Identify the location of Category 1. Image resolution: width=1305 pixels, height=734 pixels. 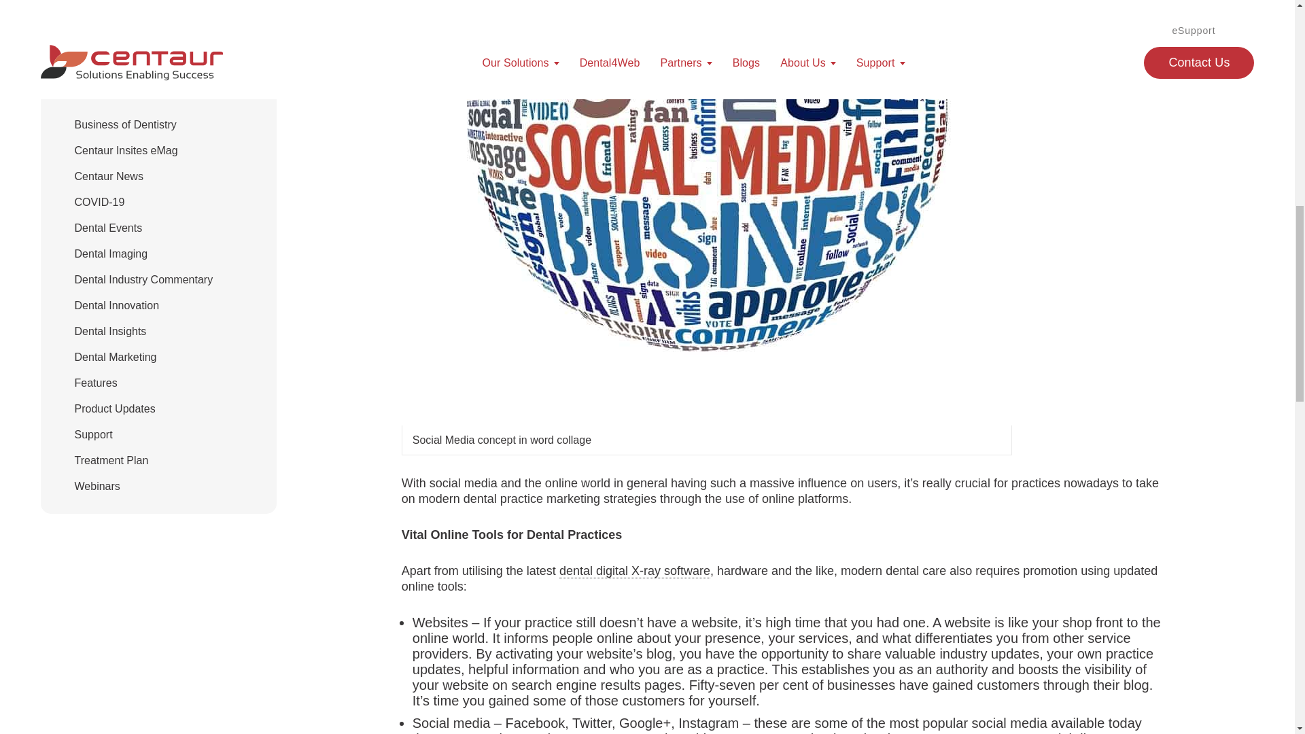
(114, 408).